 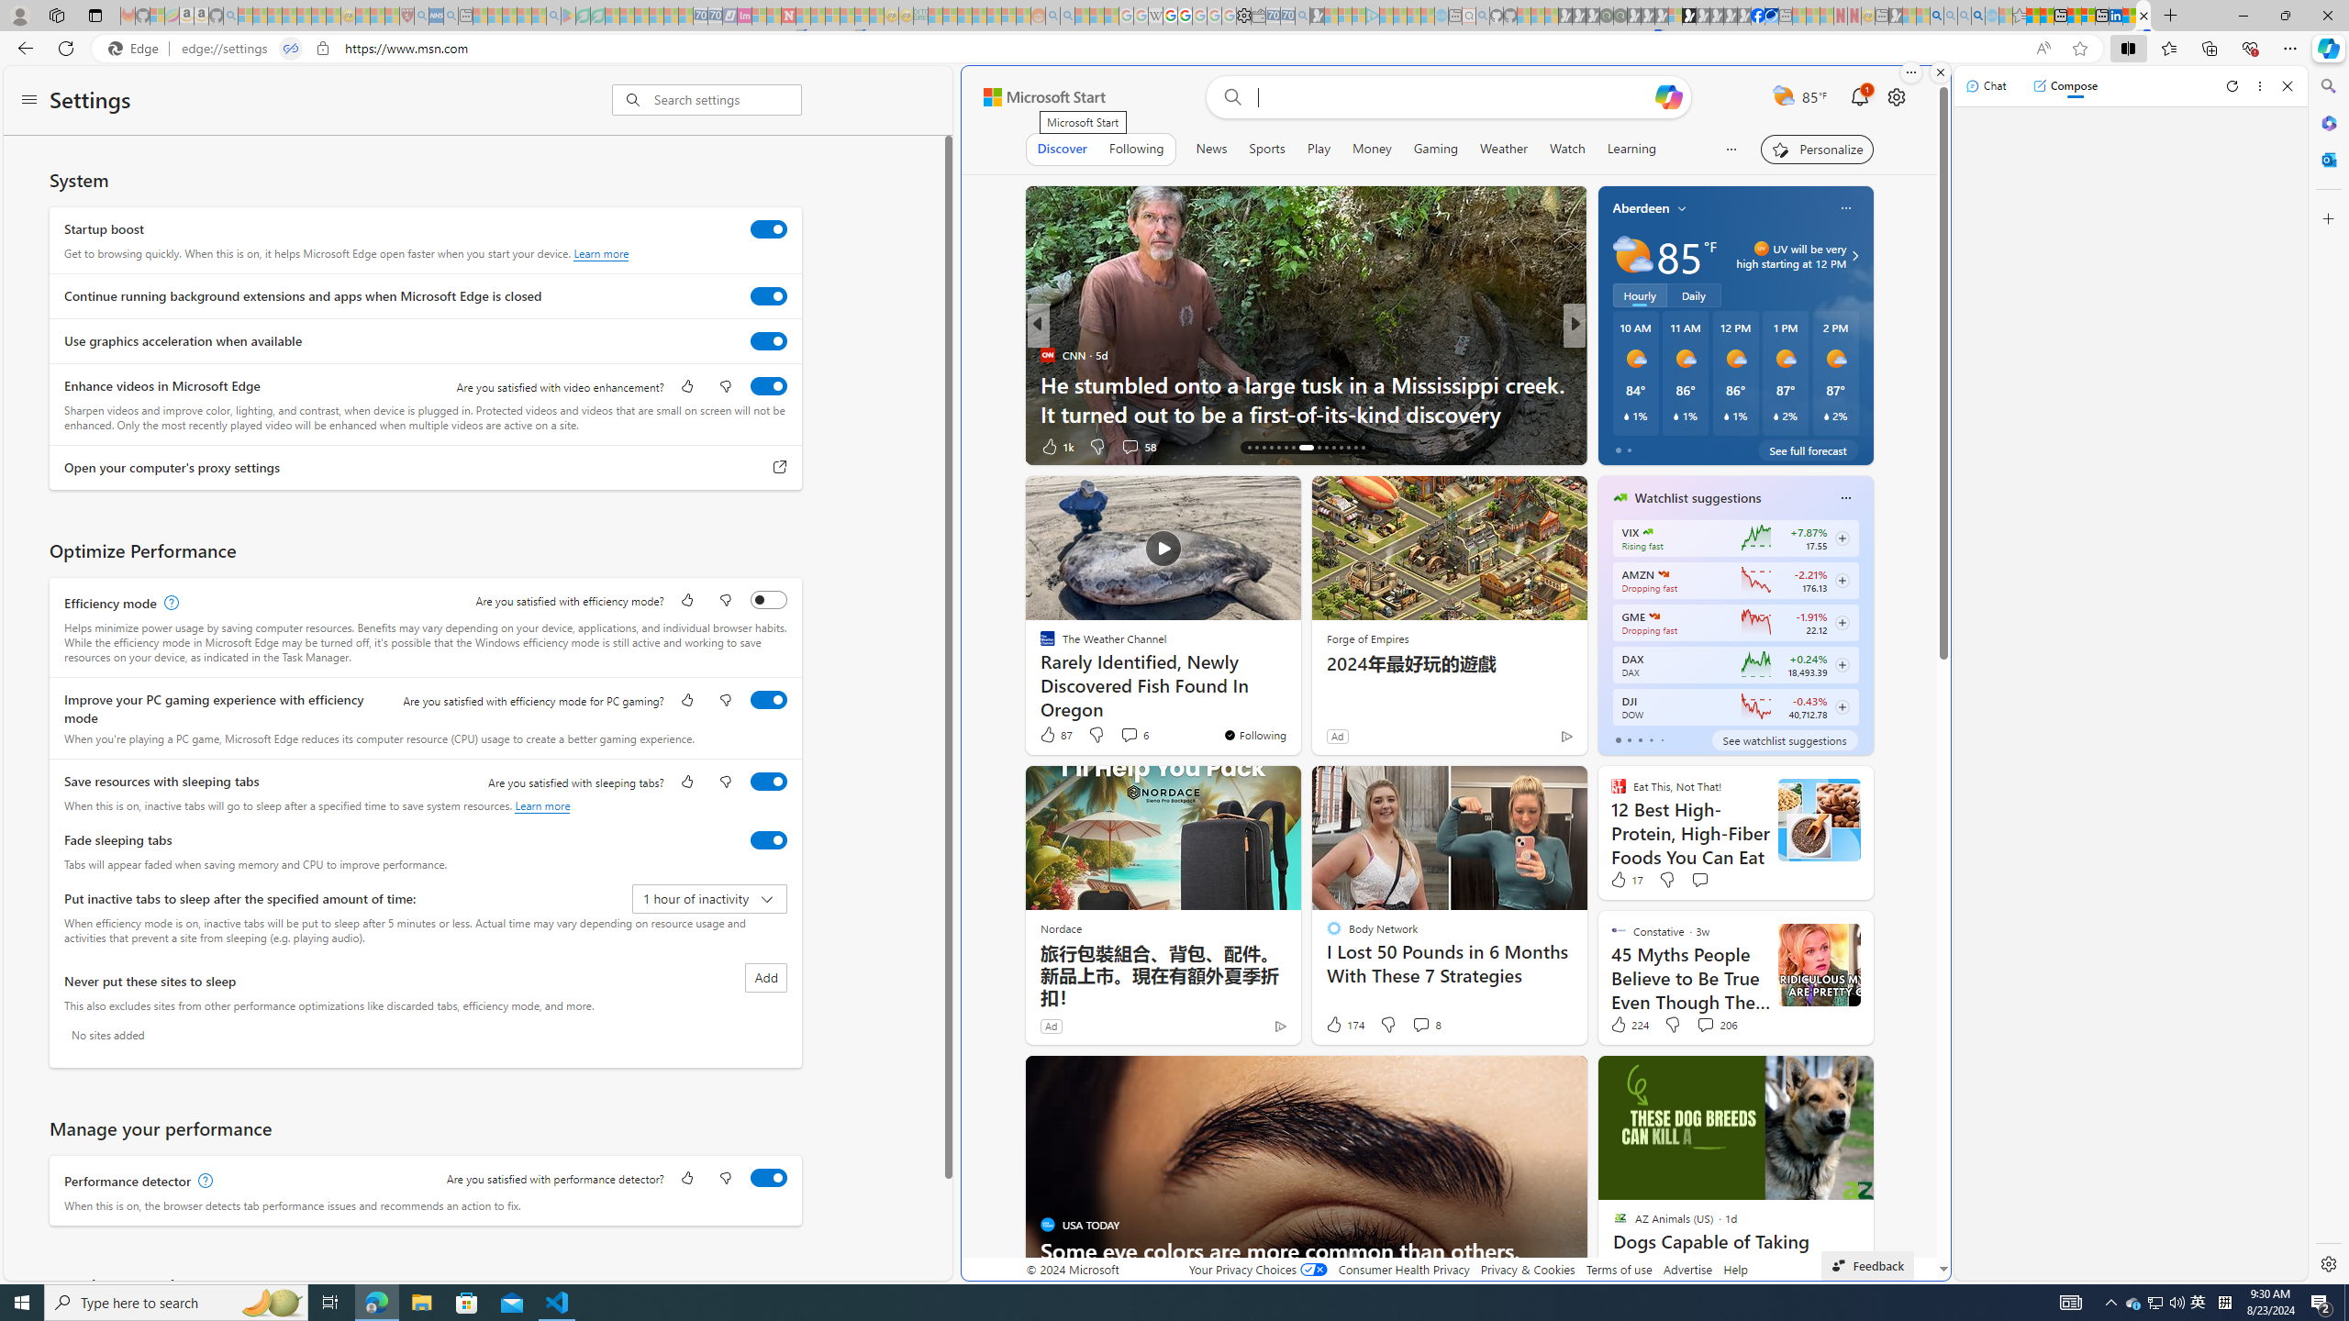 What do you see at coordinates (1641, 207) in the screenshot?
I see `Aberdeen` at bounding box center [1641, 207].